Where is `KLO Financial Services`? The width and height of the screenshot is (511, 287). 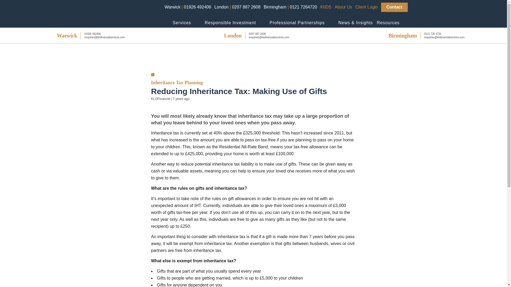
KLO Financial Services is located at coordinates (121, 12).